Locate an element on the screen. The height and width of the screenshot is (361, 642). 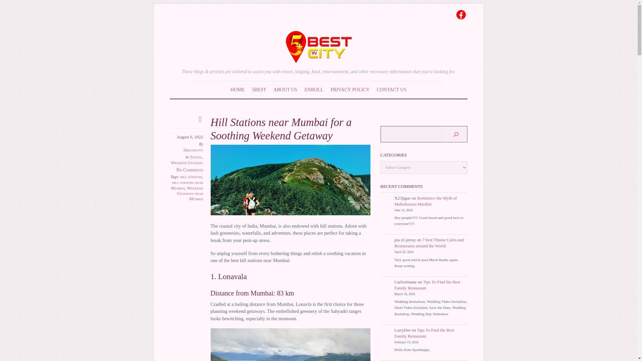
PRIVACY POLICY is located at coordinates (350, 89).